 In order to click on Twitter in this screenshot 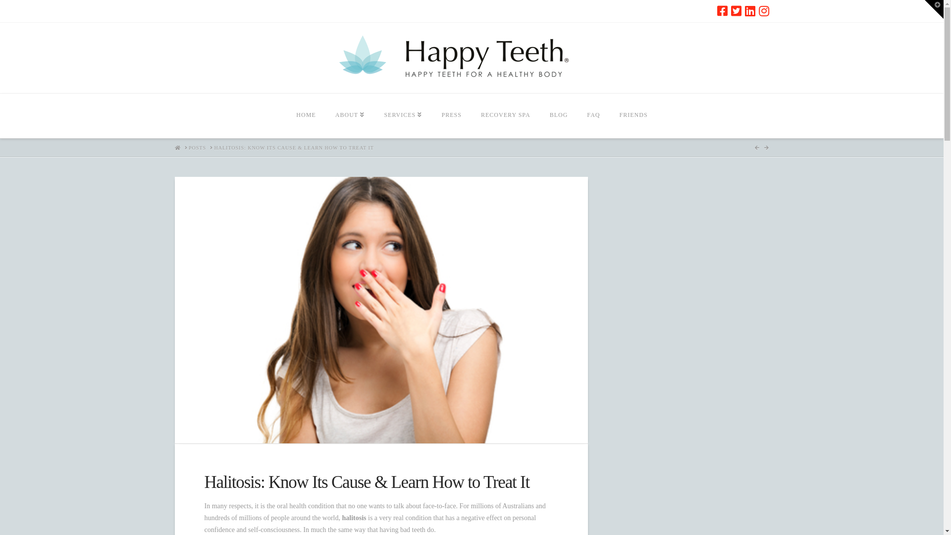, I will do `click(736, 11)`.